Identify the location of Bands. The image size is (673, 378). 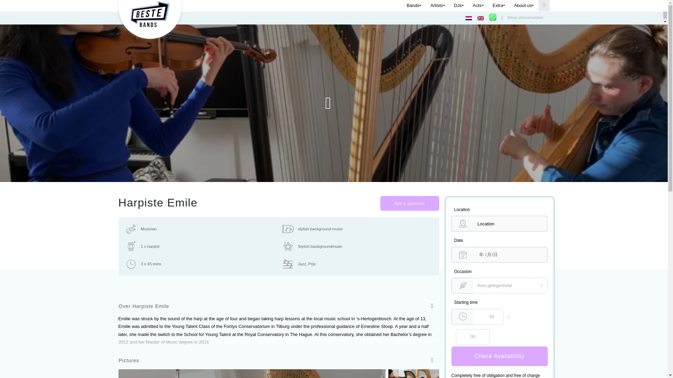
(413, 5).